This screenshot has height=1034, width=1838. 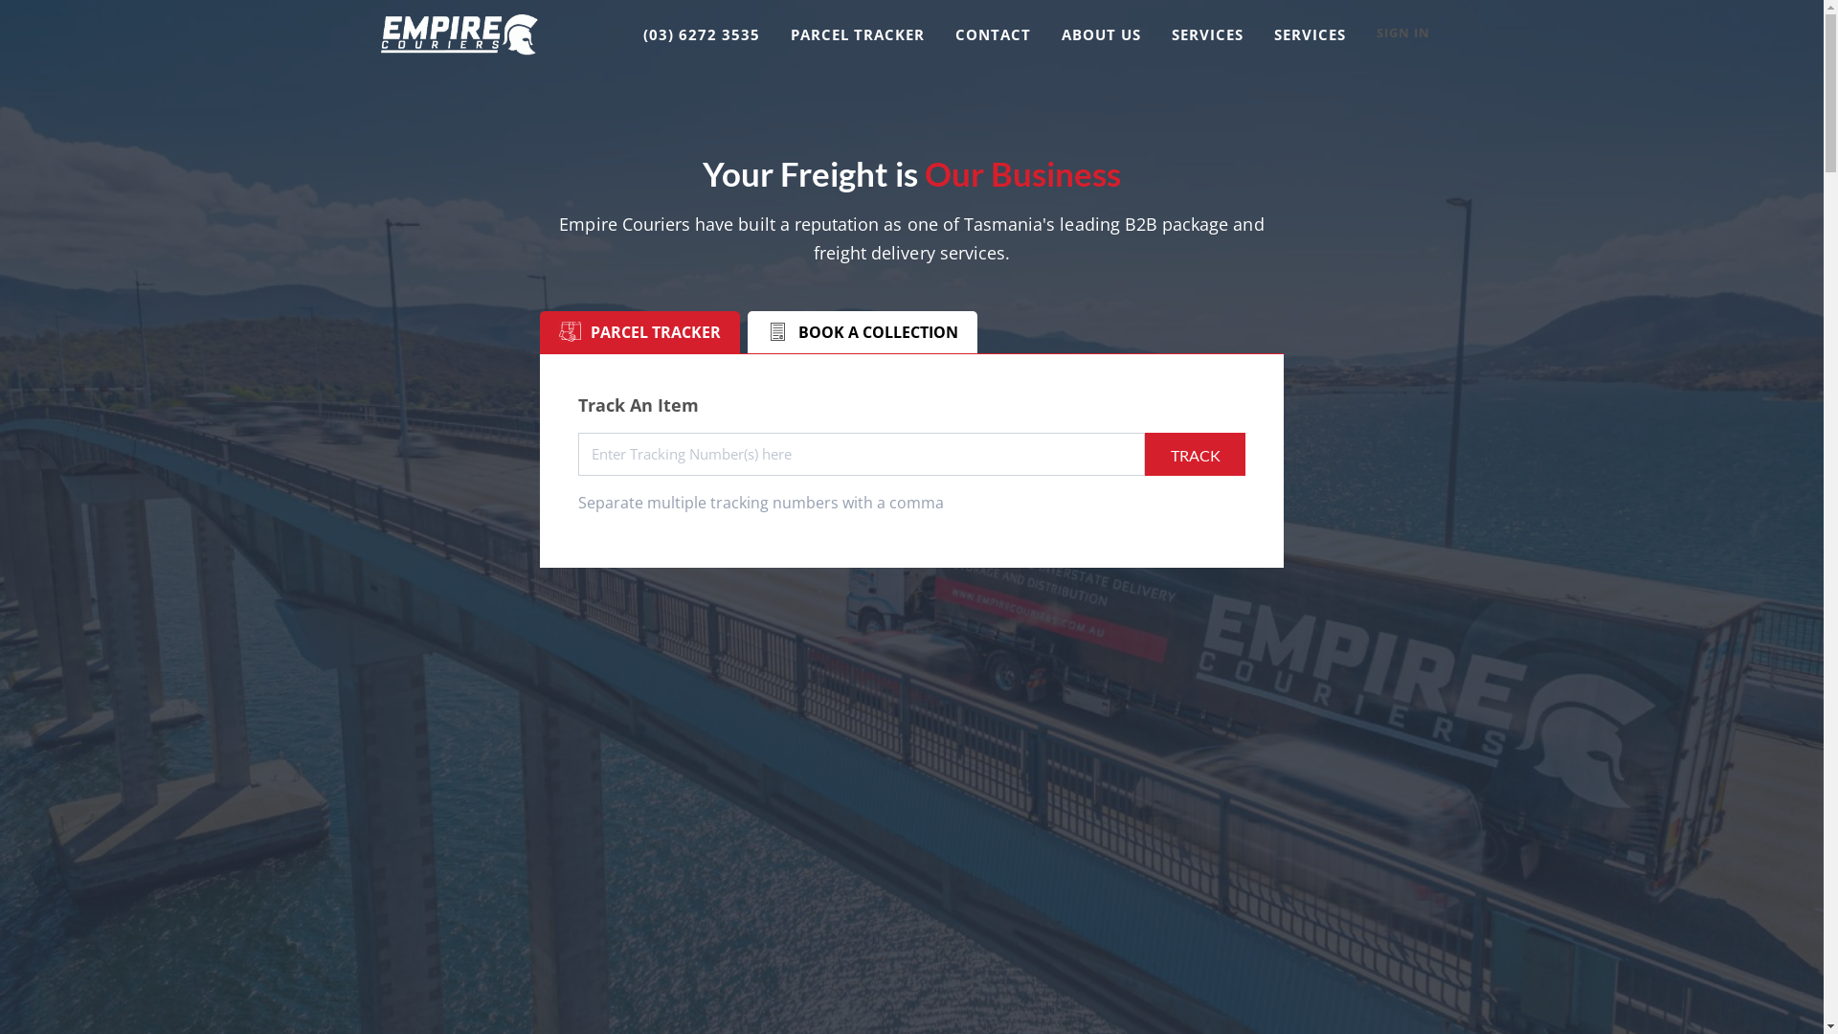 What do you see at coordinates (702, 34) in the screenshot?
I see `(03) 6272 3535` at bounding box center [702, 34].